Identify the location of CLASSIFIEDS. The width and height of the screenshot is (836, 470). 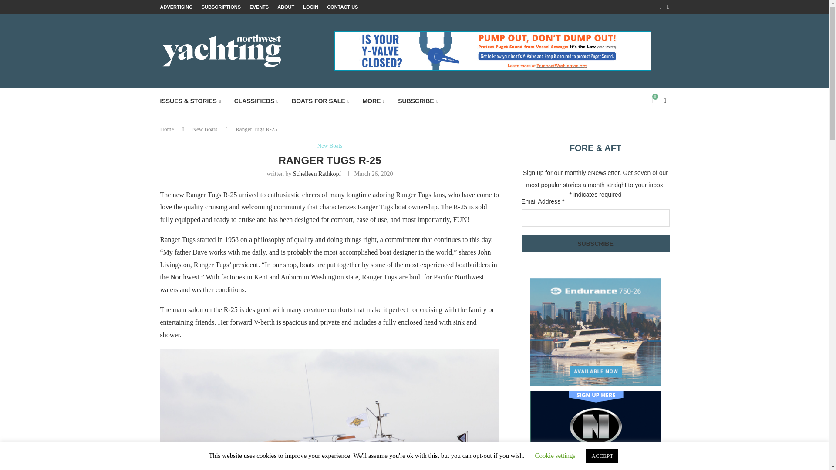
(256, 101).